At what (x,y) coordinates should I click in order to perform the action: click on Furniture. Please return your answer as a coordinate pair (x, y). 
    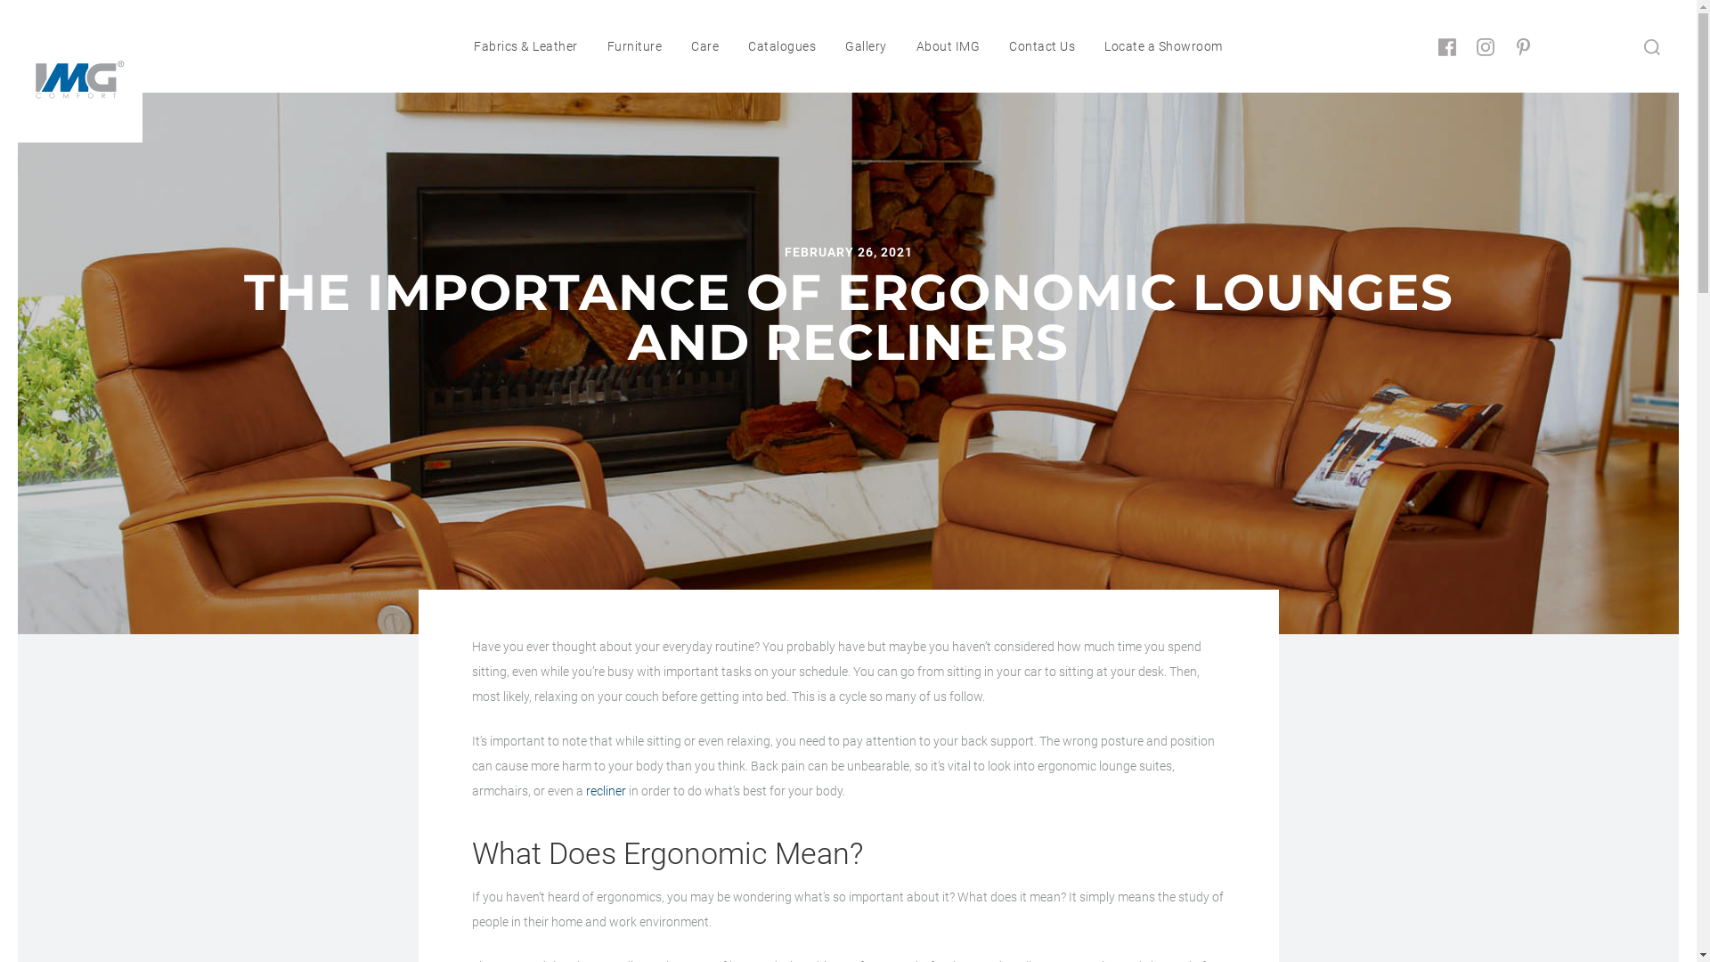
    Looking at the image, I should click on (635, 46).